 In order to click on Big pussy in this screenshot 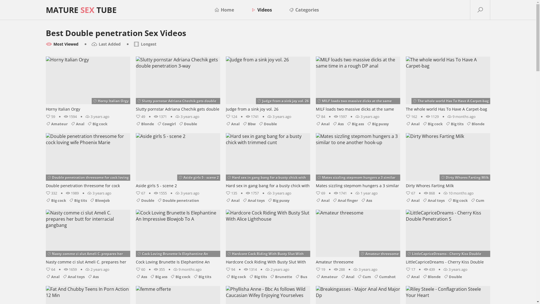, I will do `click(278, 200)`.